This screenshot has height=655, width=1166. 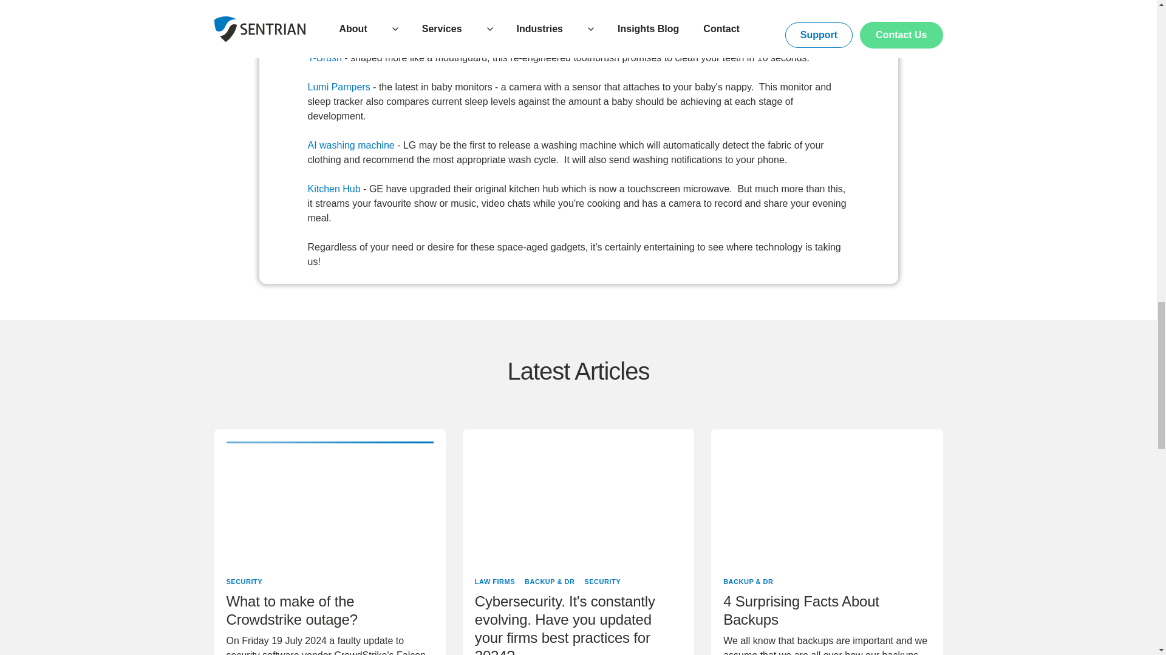 I want to click on AI washing machine, so click(x=350, y=146).